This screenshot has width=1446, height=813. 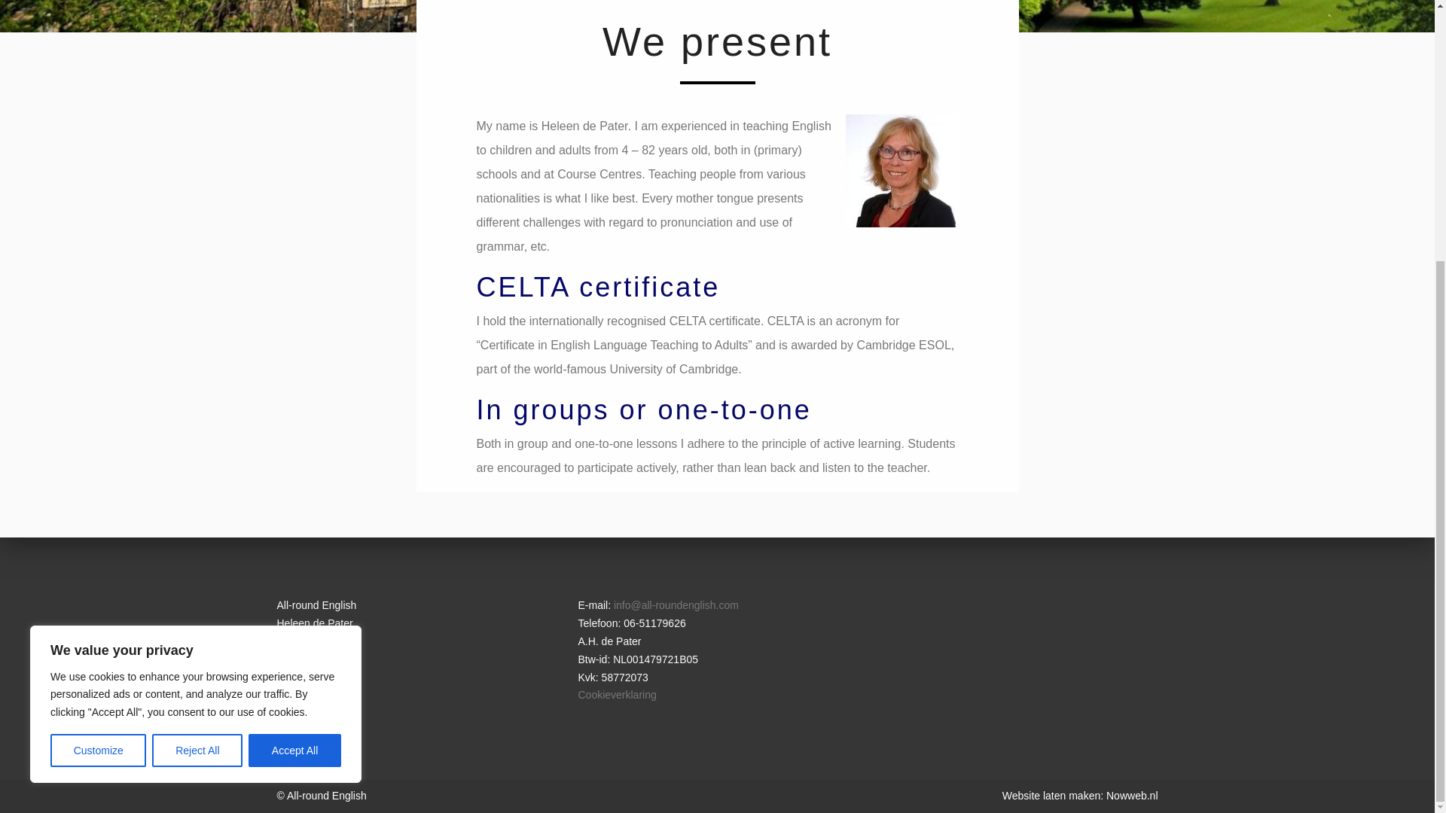 What do you see at coordinates (98, 374) in the screenshot?
I see `Customize` at bounding box center [98, 374].